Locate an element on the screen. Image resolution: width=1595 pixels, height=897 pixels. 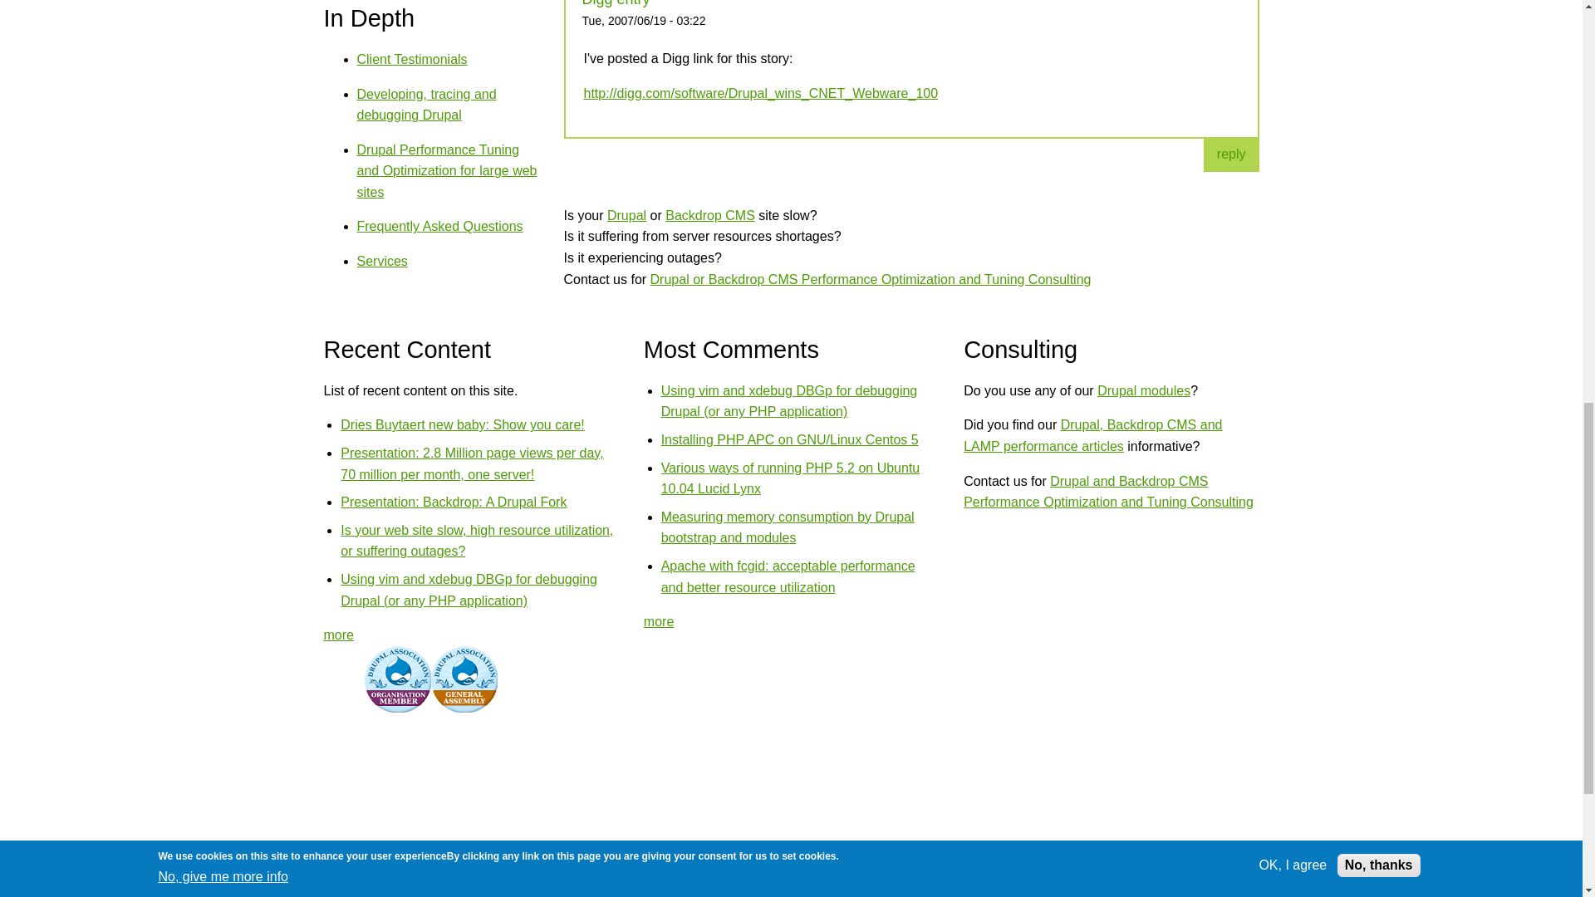
Developing, tracing and debugging Drupal is located at coordinates (427, 103).